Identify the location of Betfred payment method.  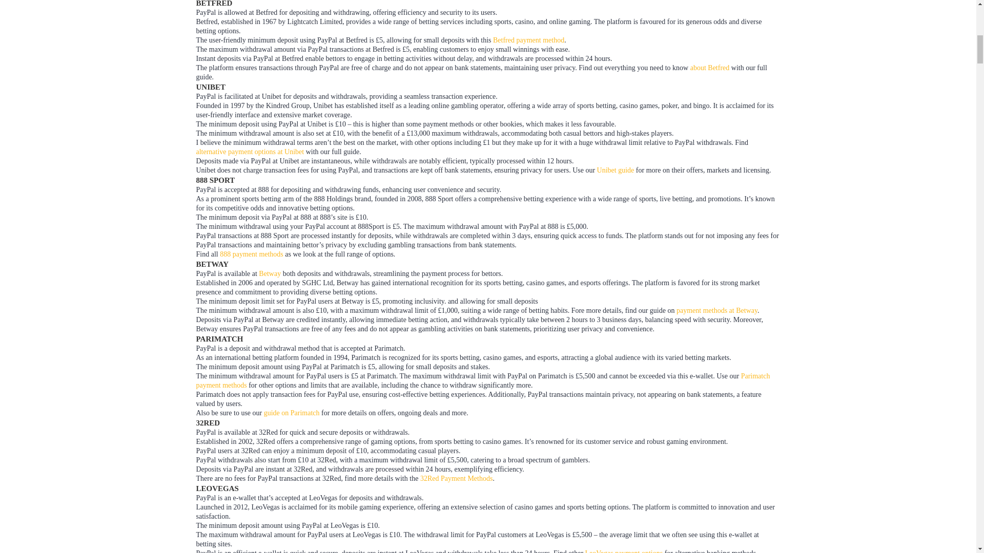
(528, 40).